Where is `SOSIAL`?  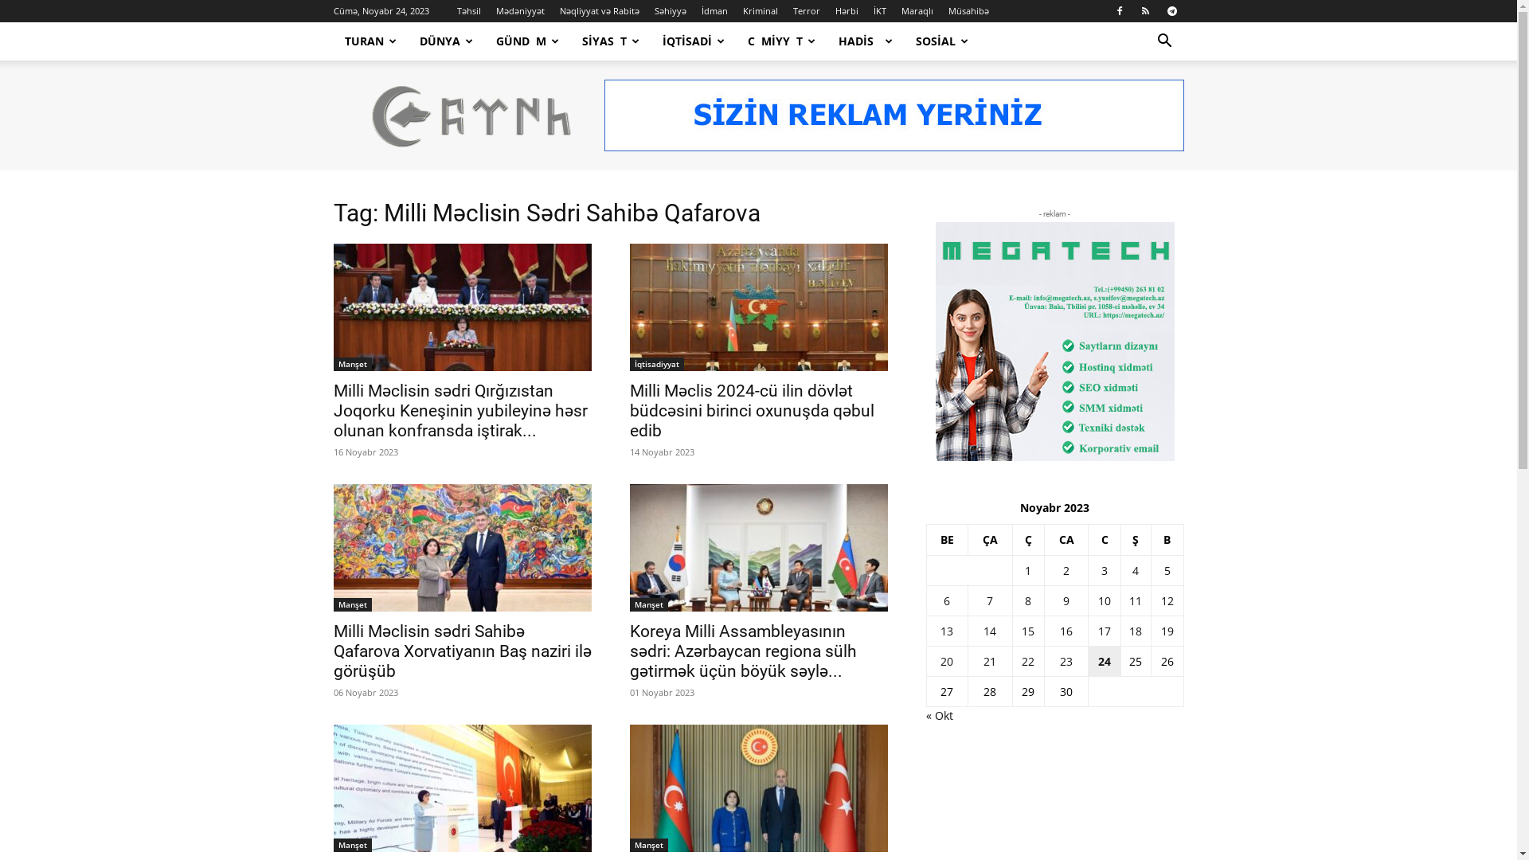 SOSIAL is located at coordinates (943, 41).